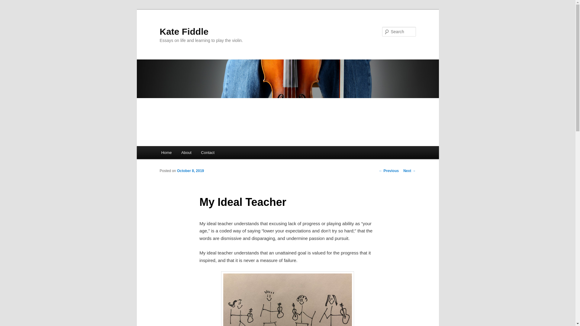 The width and height of the screenshot is (580, 326). Describe the element at coordinates (184, 31) in the screenshot. I see `Kate Fiddle` at that location.